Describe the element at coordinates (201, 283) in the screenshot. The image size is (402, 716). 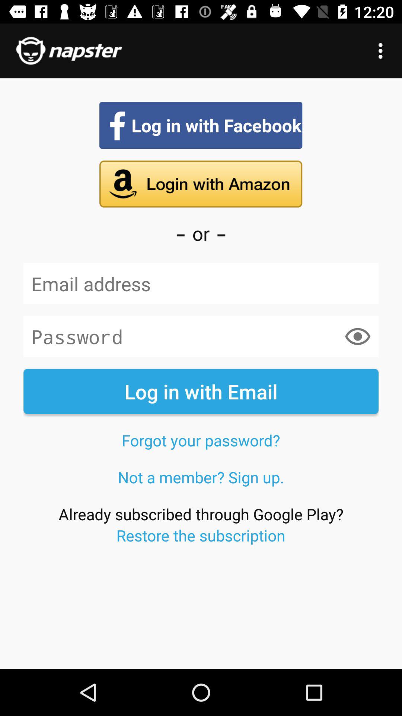
I see `choose the item below the or icon` at that location.